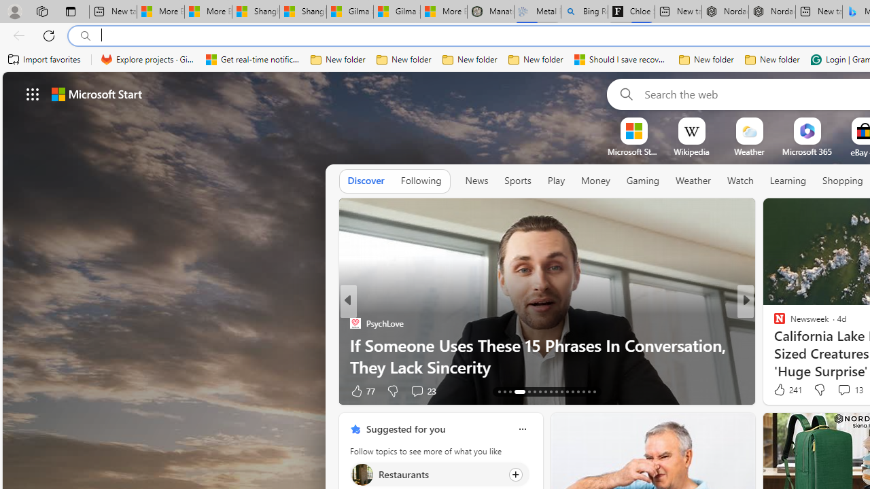 The height and width of the screenshot is (489, 870). Describe the element at coordinates (583, 391) in the screenshot. I see `AutomationID: tab-27` at that location.